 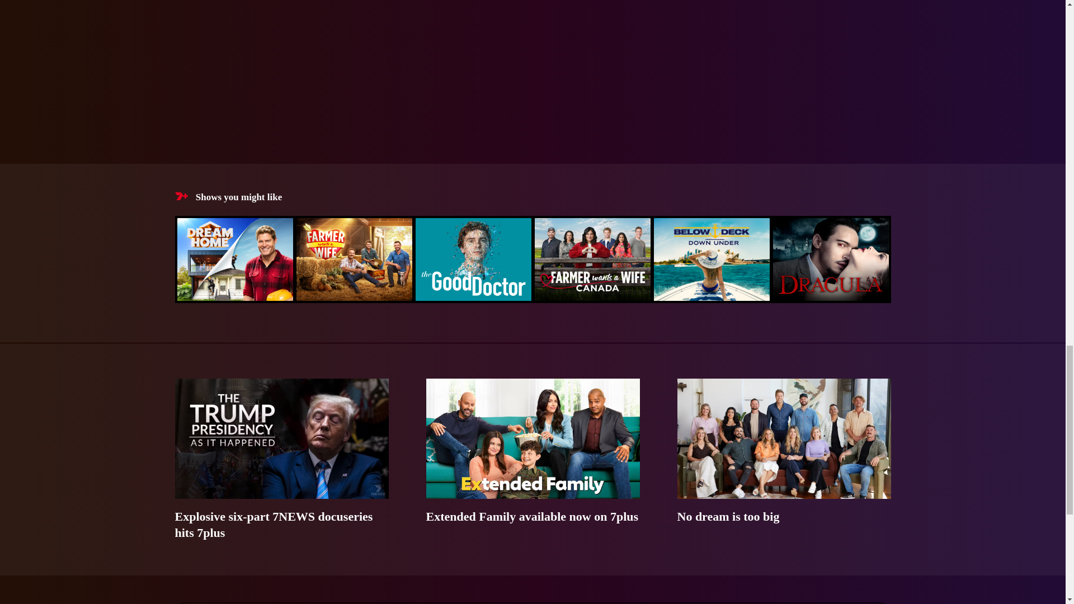 What do you see at coordinates (783, 460) in the screenshot?
I see `No dream is too big` at bounding box center [783, 460].